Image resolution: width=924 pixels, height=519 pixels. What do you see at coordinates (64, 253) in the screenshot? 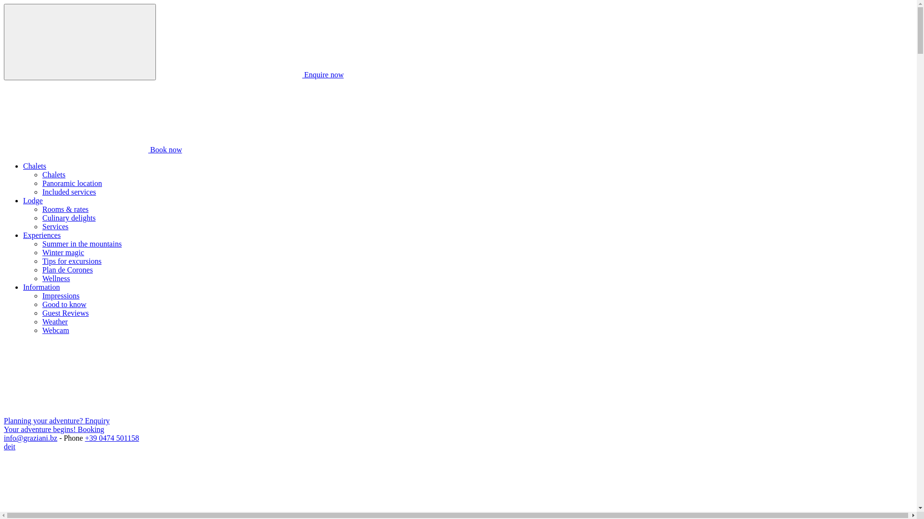
I see `Winter magic` at bounding box center [64, 253].